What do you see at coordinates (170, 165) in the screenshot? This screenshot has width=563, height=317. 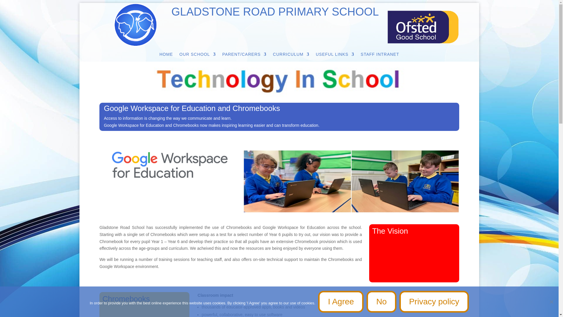 I see `WFE` at bounding box center [170, 165].